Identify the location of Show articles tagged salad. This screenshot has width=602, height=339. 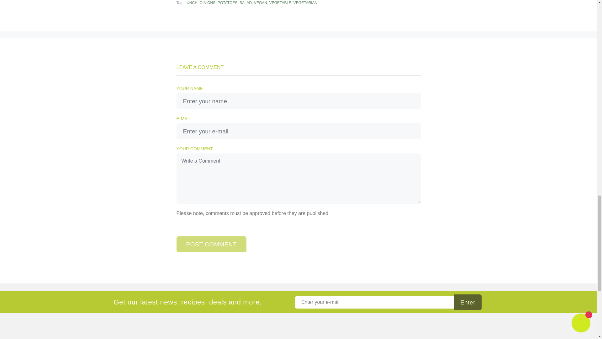
(246, 3).